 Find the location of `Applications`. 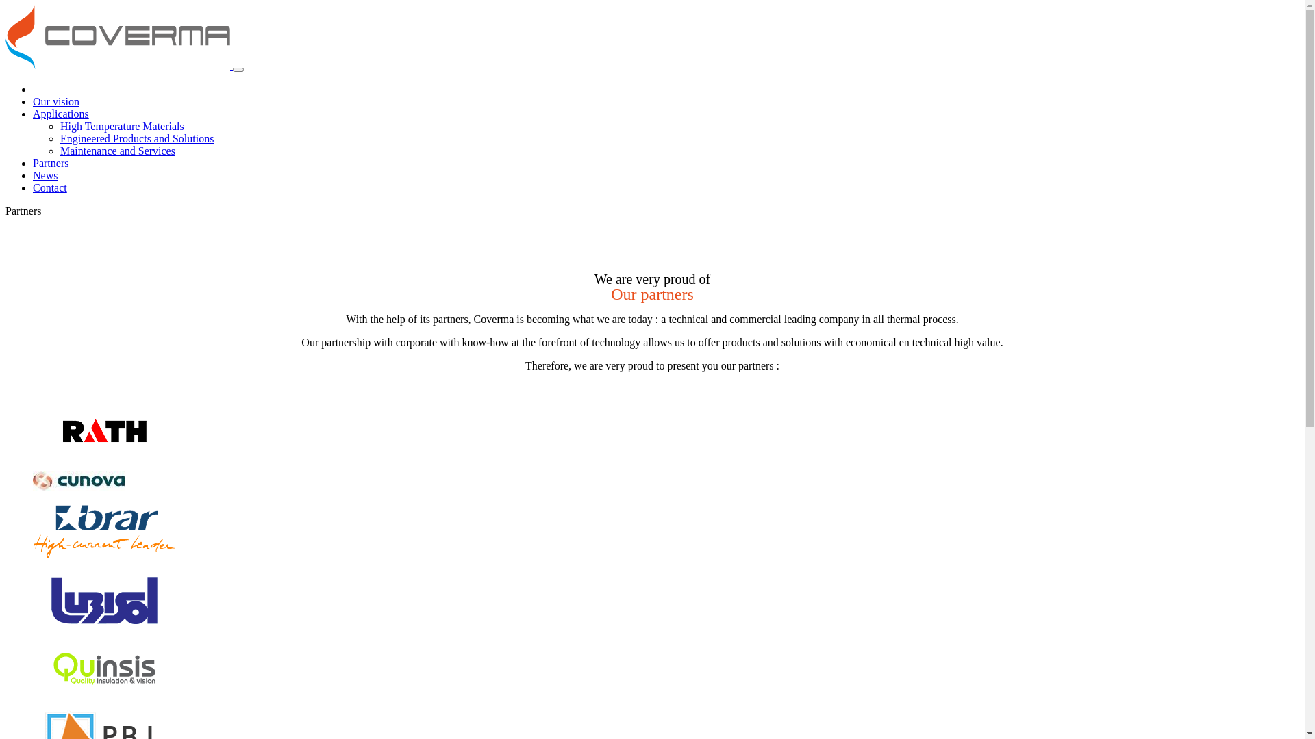

Applications is located at coordinates (61, 114).